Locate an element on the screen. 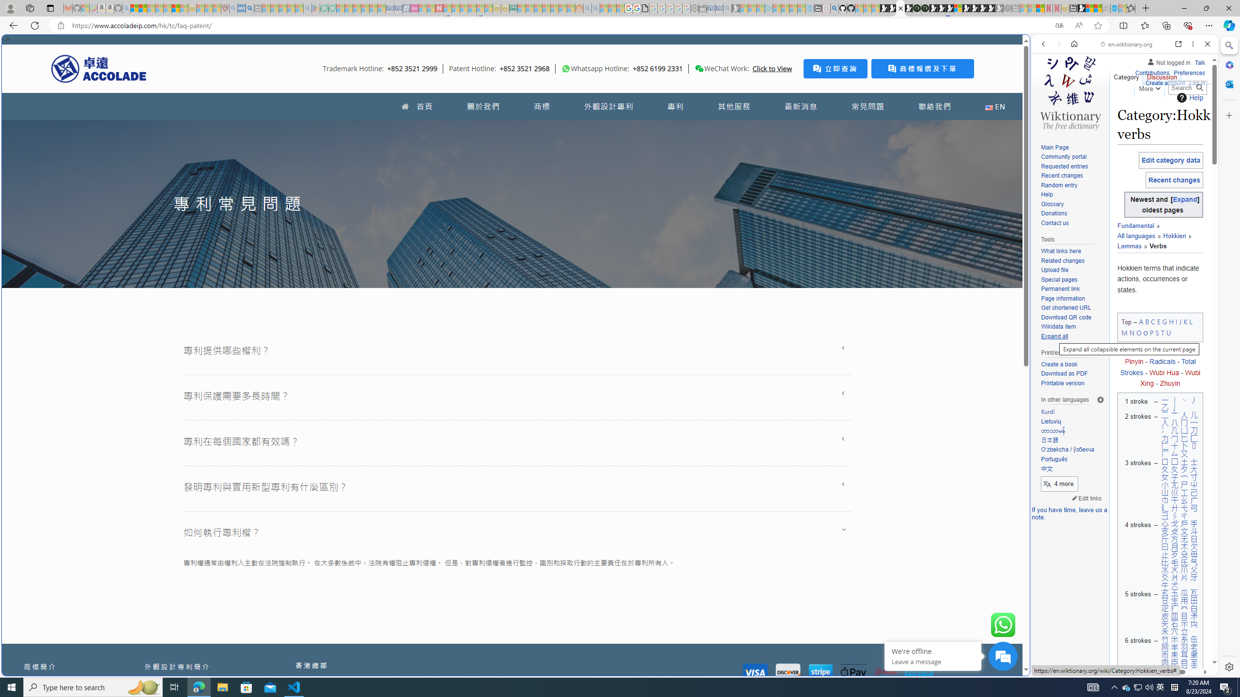 Image resolution: width=1240 pixels, height=697 pixels. Talk is located at coordinates (1199, 61).